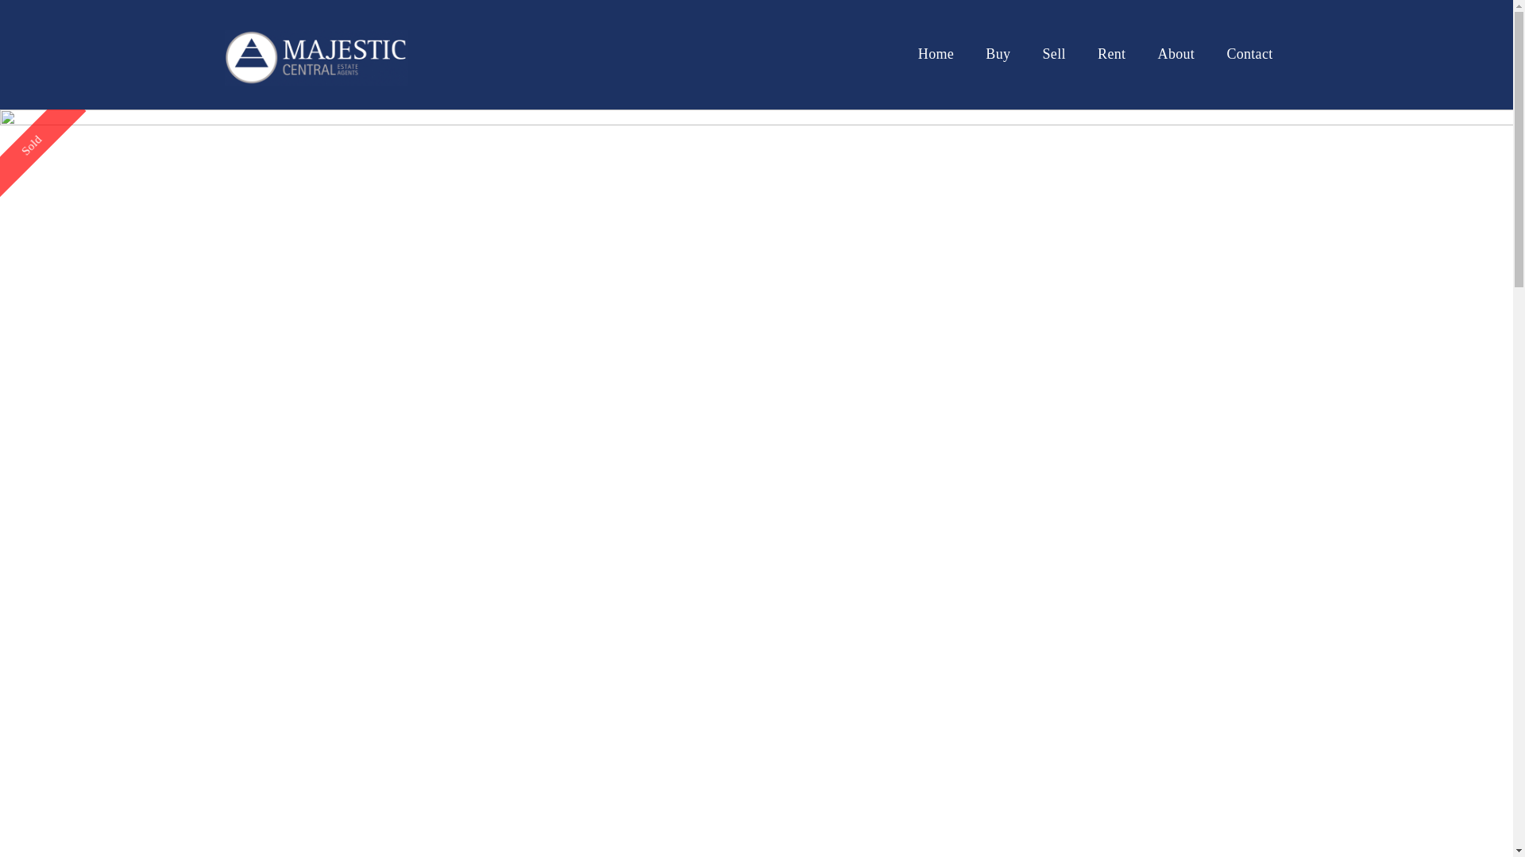 The width and height of the screenshot is (1525, 857). I want to click on Home, so click(936, 55).